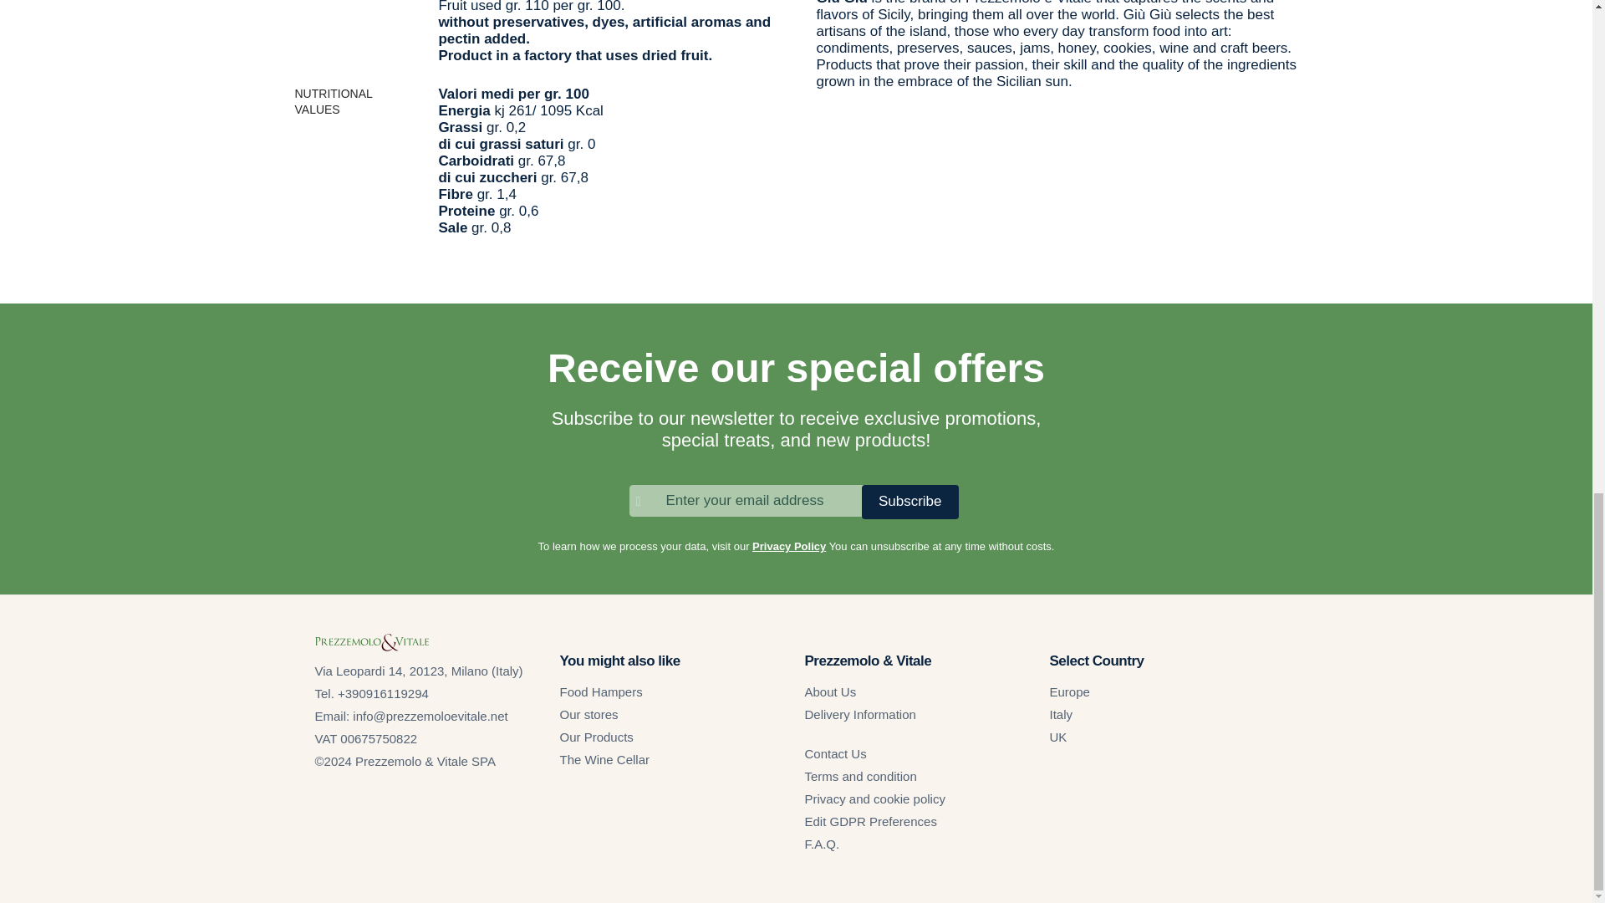 The width and height of the screenshot is (1605, 903). I want to click on About us, so click(829, 691).